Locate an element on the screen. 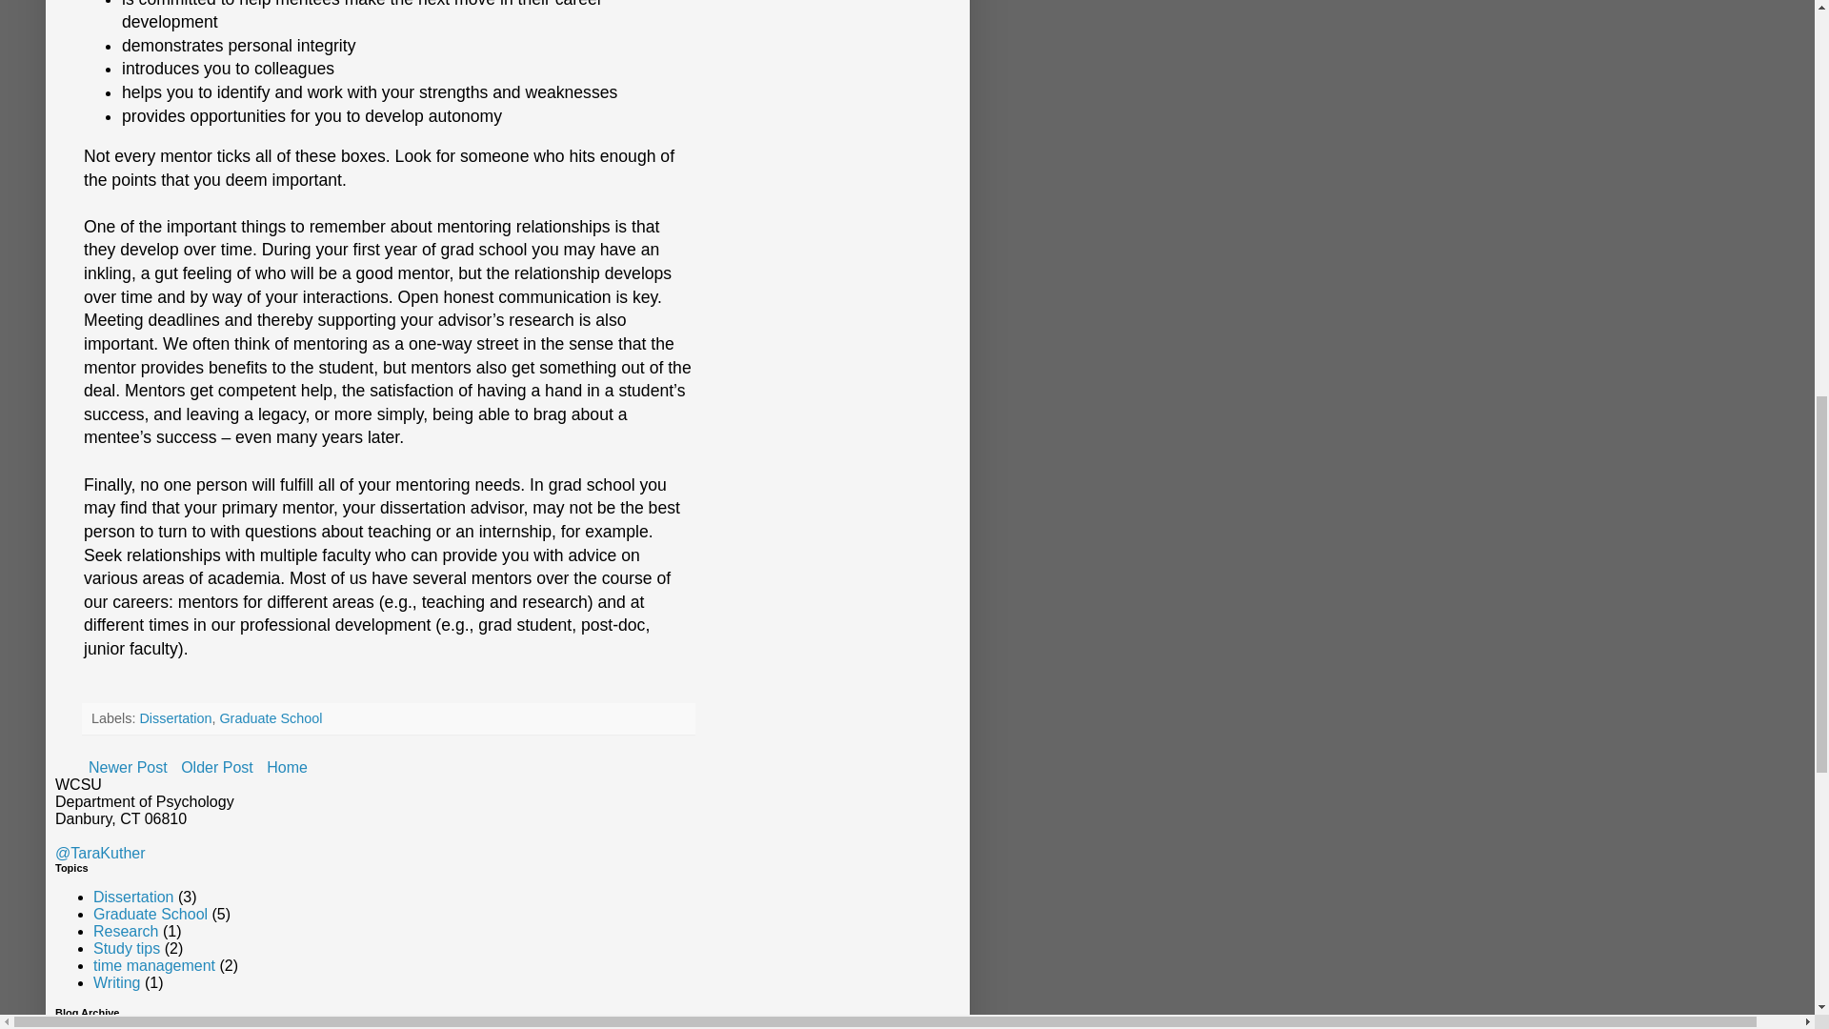 This screenshot has width=1829, height=1029. Newer Post is located at coordinates (128, 766).